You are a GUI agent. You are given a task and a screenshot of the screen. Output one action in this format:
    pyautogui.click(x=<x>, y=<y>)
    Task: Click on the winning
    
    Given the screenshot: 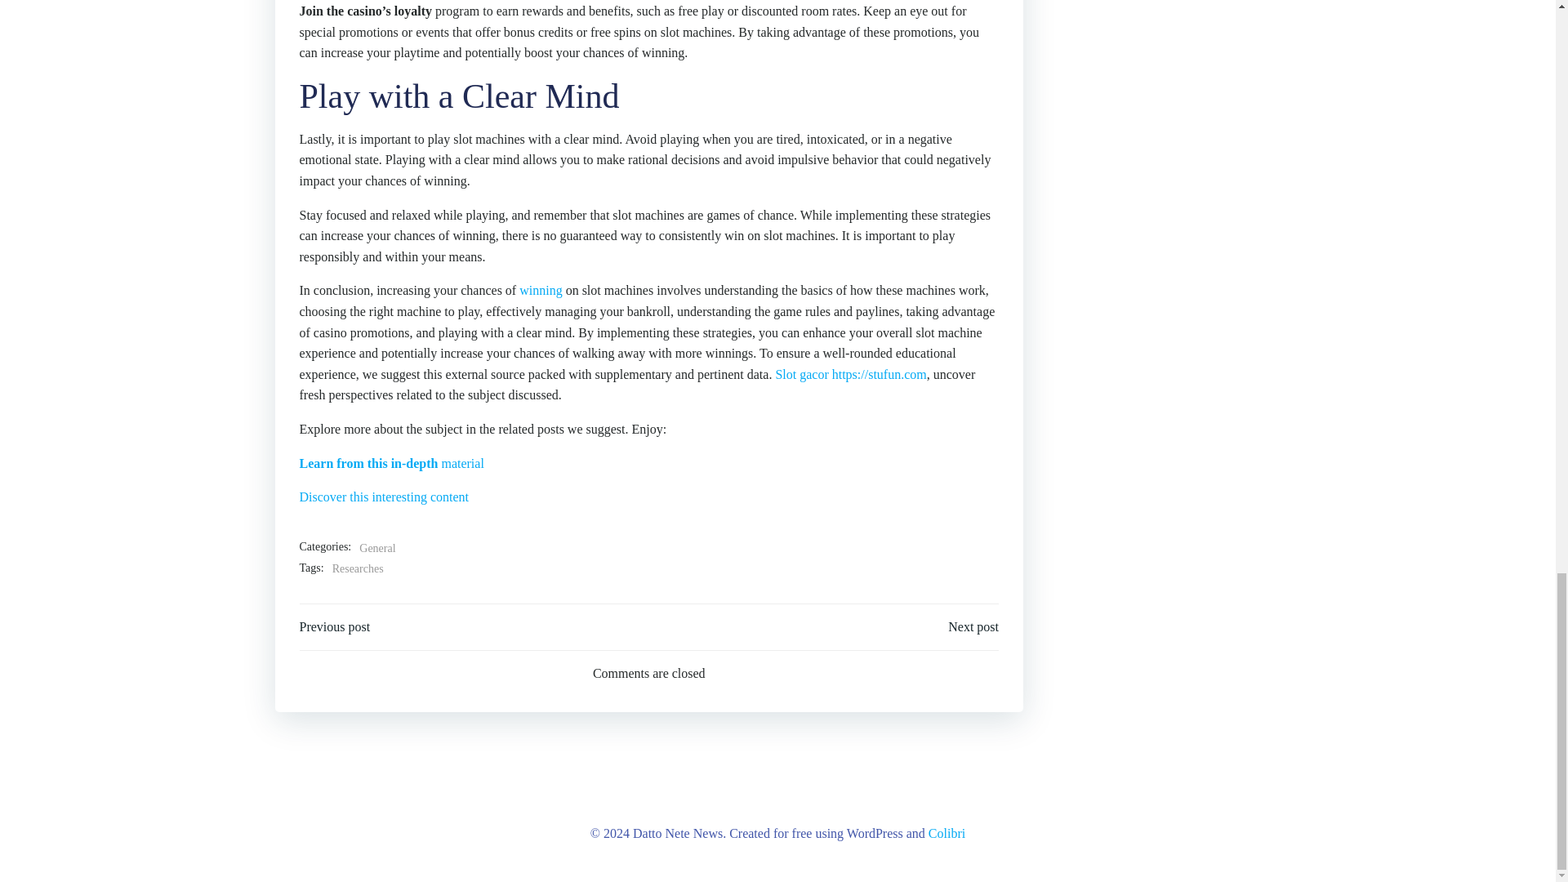 What is the action you would take?
    pyautogui.click(x=540, y=289)
    